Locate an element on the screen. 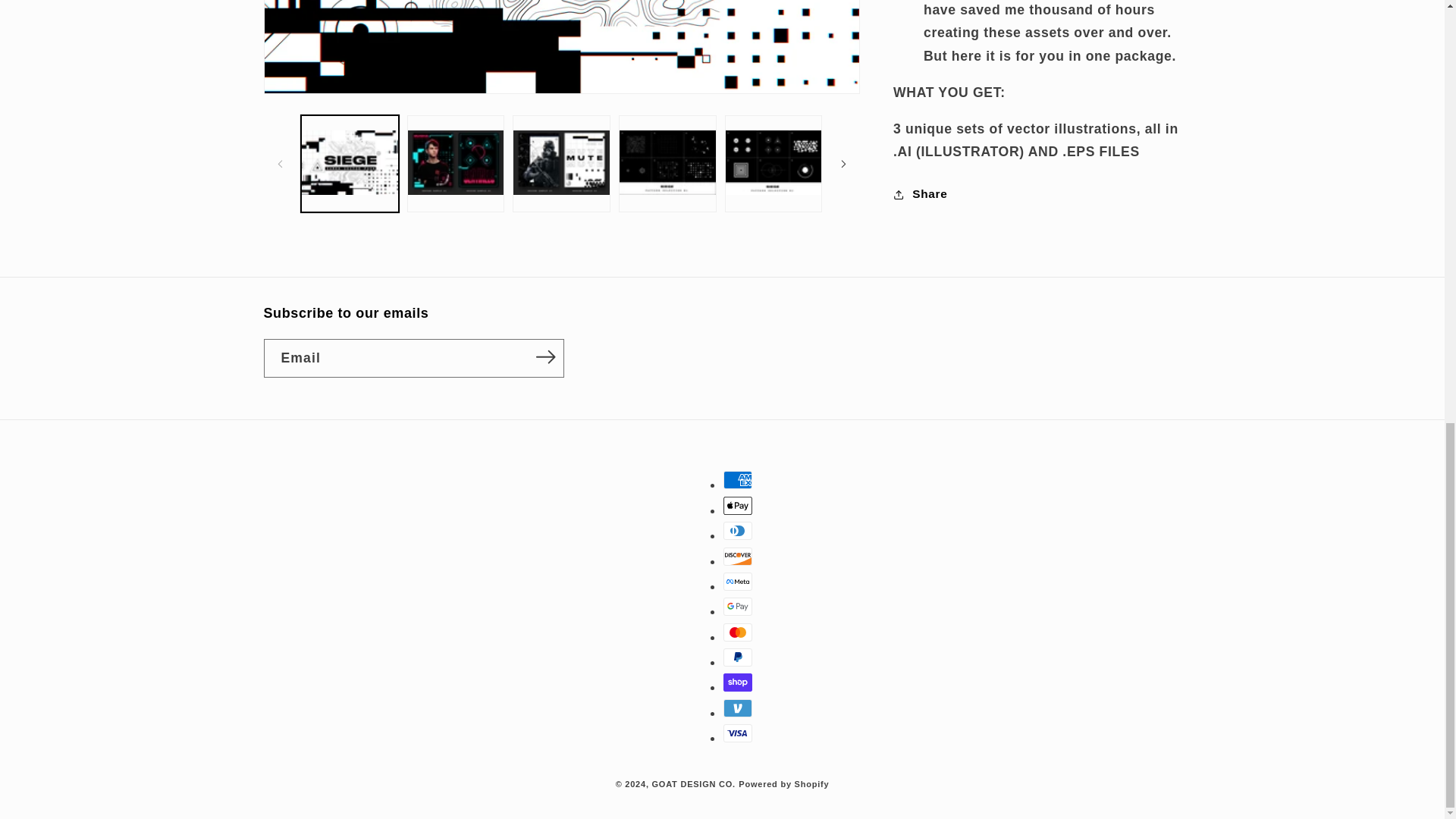 The width and height of the screenshot is (1456, 819). Apple Pay is located at coordinates (738, 505).